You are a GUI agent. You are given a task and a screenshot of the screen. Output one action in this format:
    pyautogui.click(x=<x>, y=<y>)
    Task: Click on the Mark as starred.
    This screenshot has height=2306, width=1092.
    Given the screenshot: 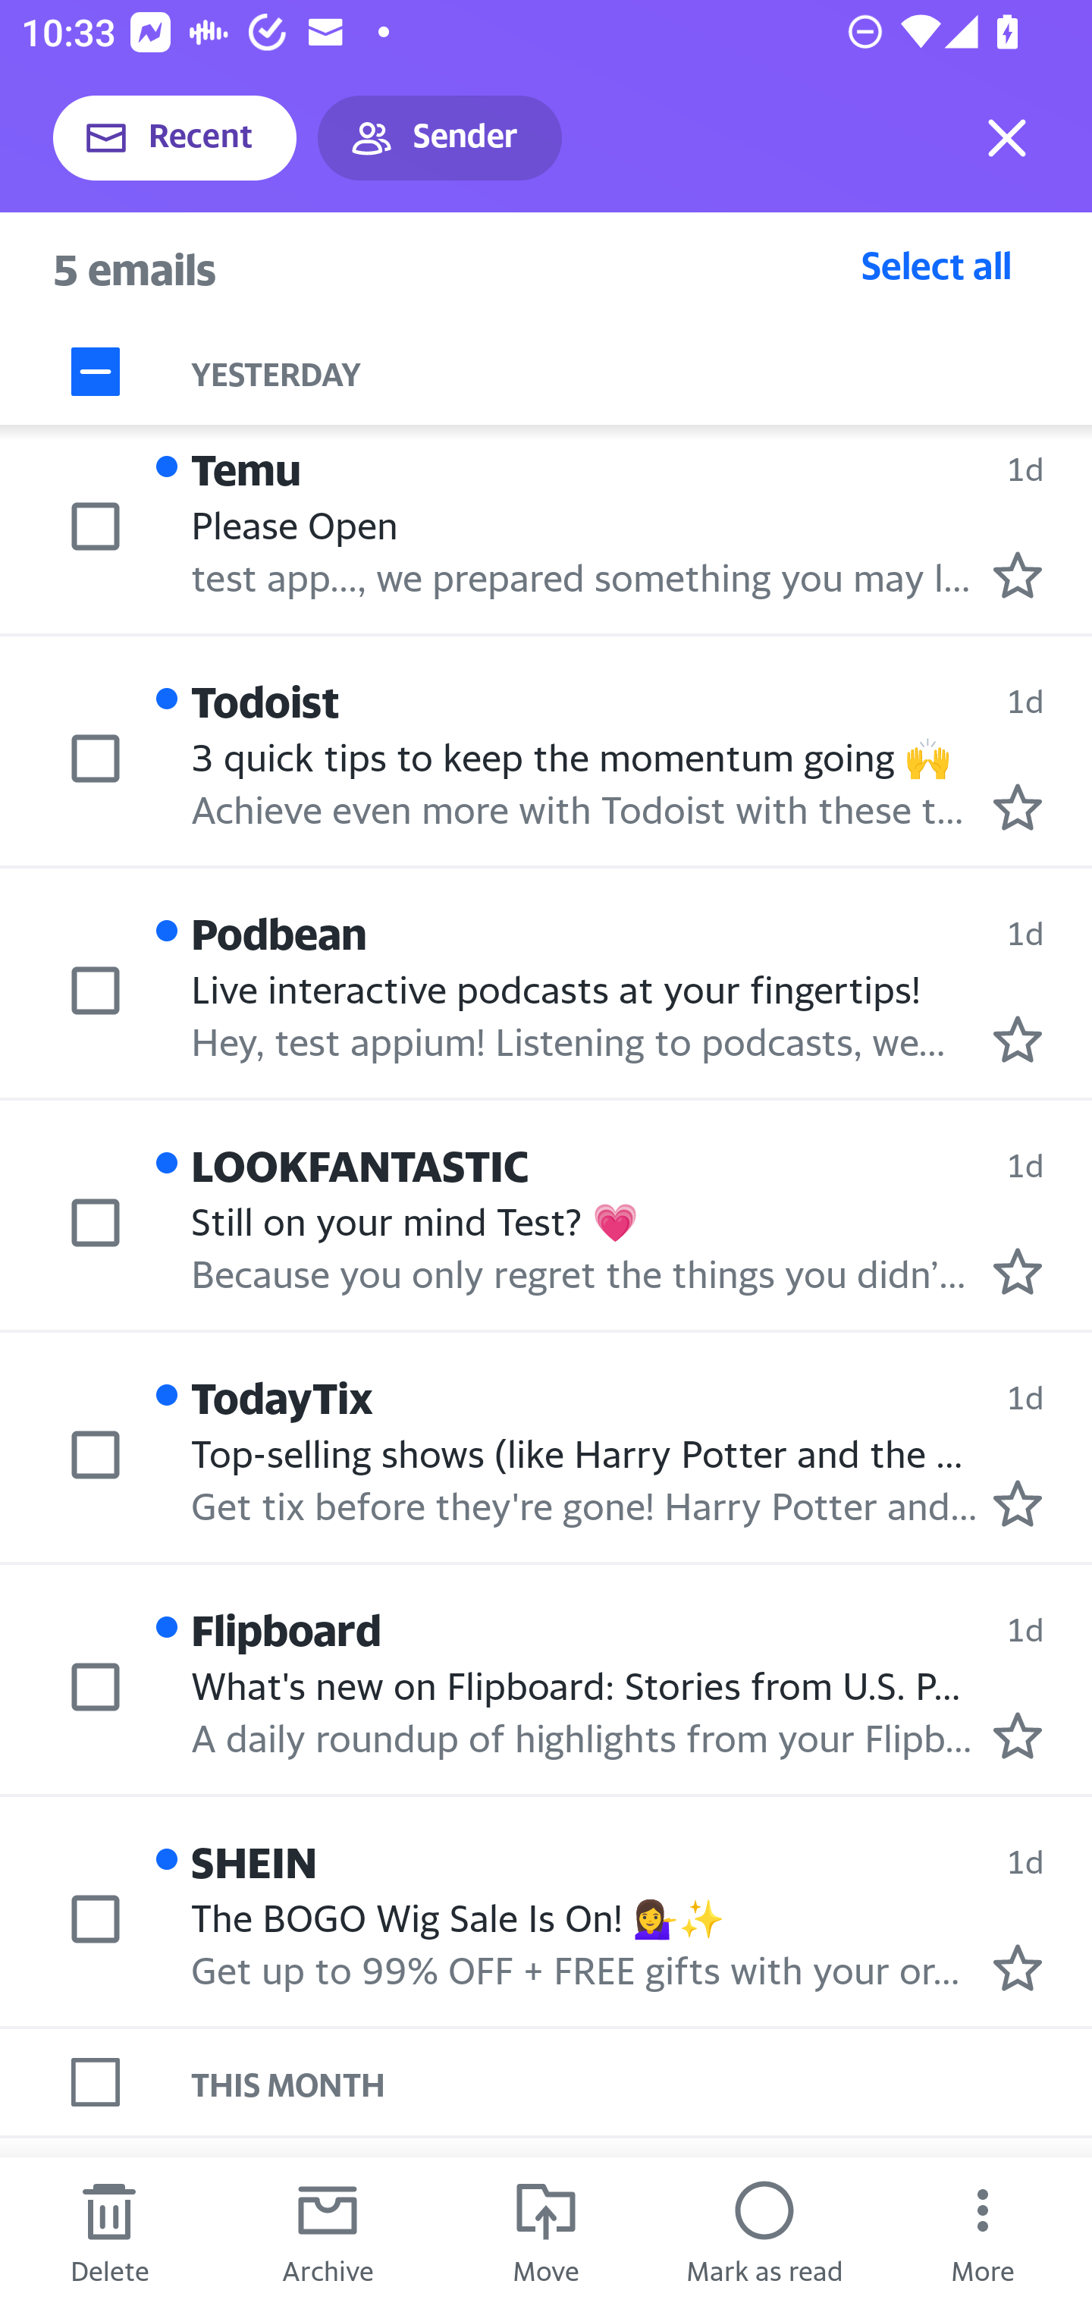 What is the action you would take?
    pyautogui.click(x=1018, y=1502)
    